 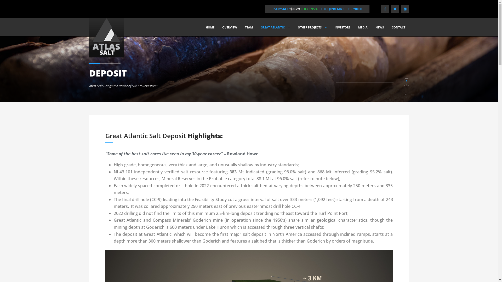 What do you see at coordinates (275, 27) in the screenshot?
I see `GREAT ATLANTIC` at bounding box center [275, 27].